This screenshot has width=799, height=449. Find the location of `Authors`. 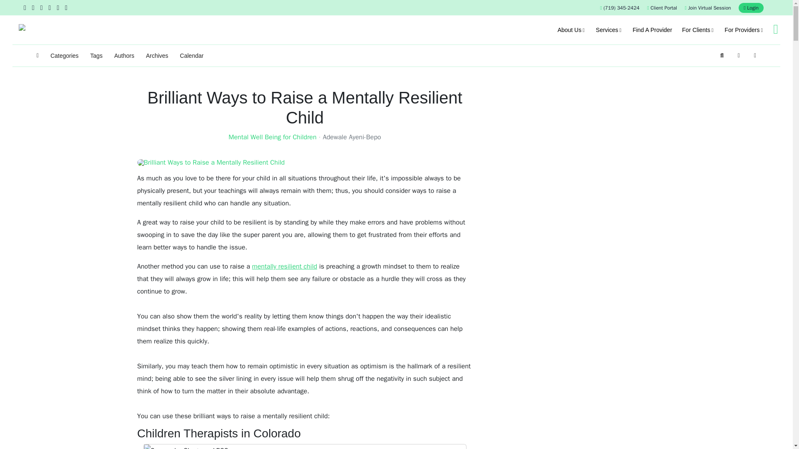

Authors is located at coordinates (124, 56).